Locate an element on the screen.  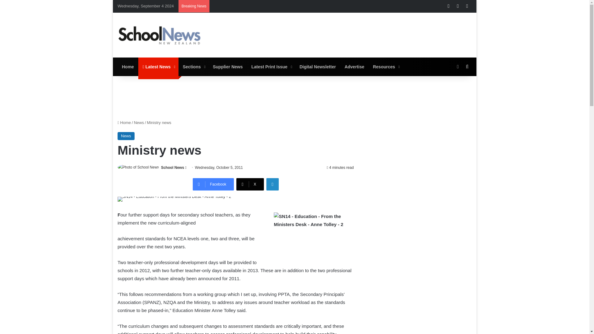
School News is located at coordinates (173, 167).